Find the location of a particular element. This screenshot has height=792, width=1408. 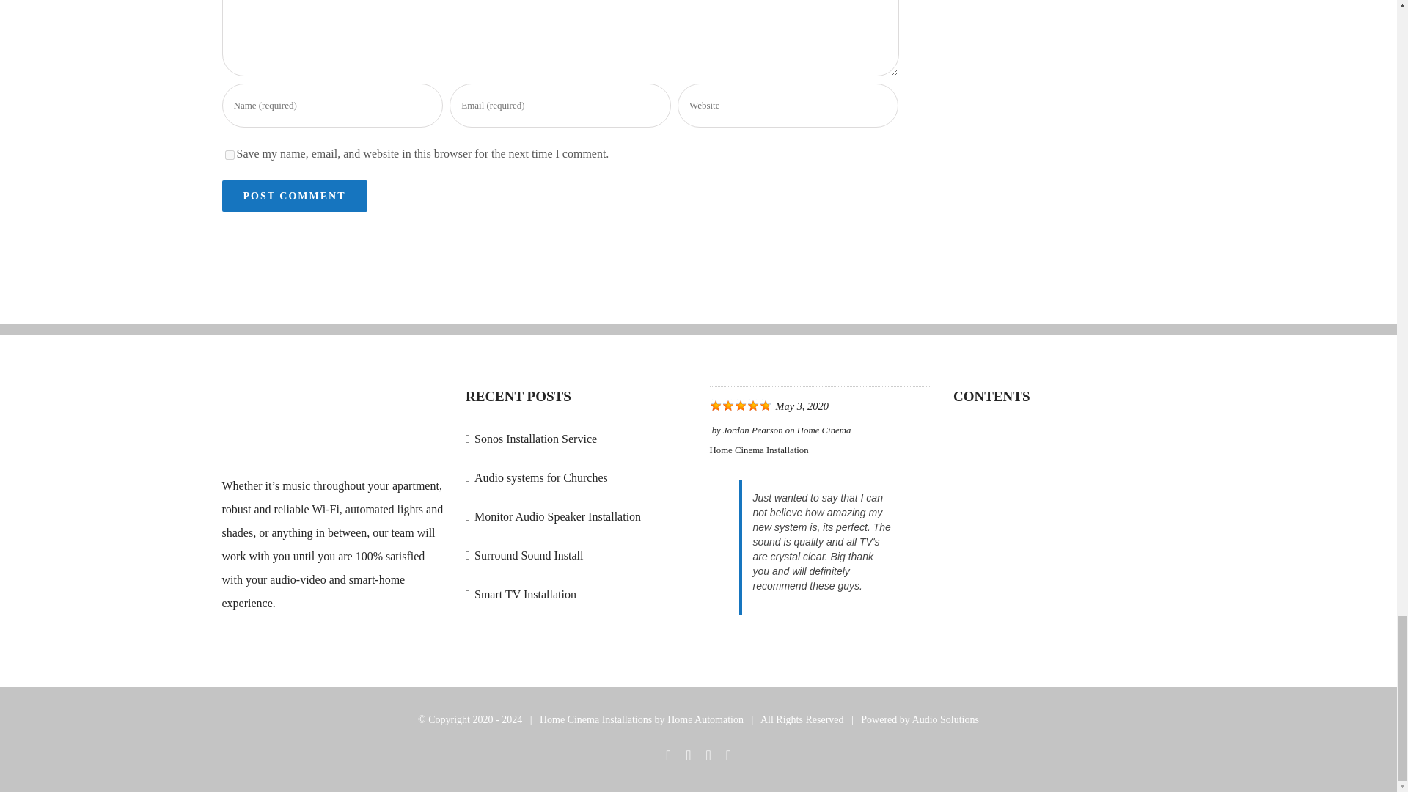

yes is located at coordinates (229, 155).